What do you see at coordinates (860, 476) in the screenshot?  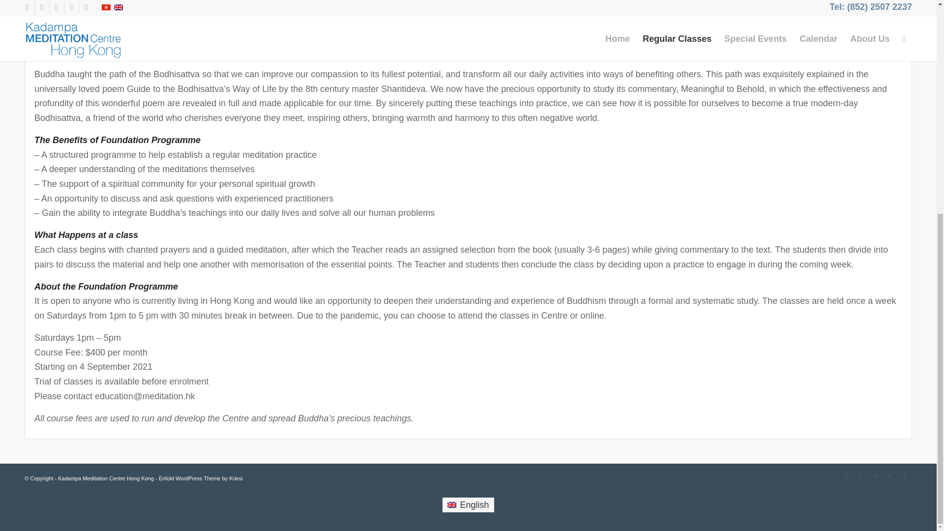 I see `Twitter` at bounding box center [860, 476].